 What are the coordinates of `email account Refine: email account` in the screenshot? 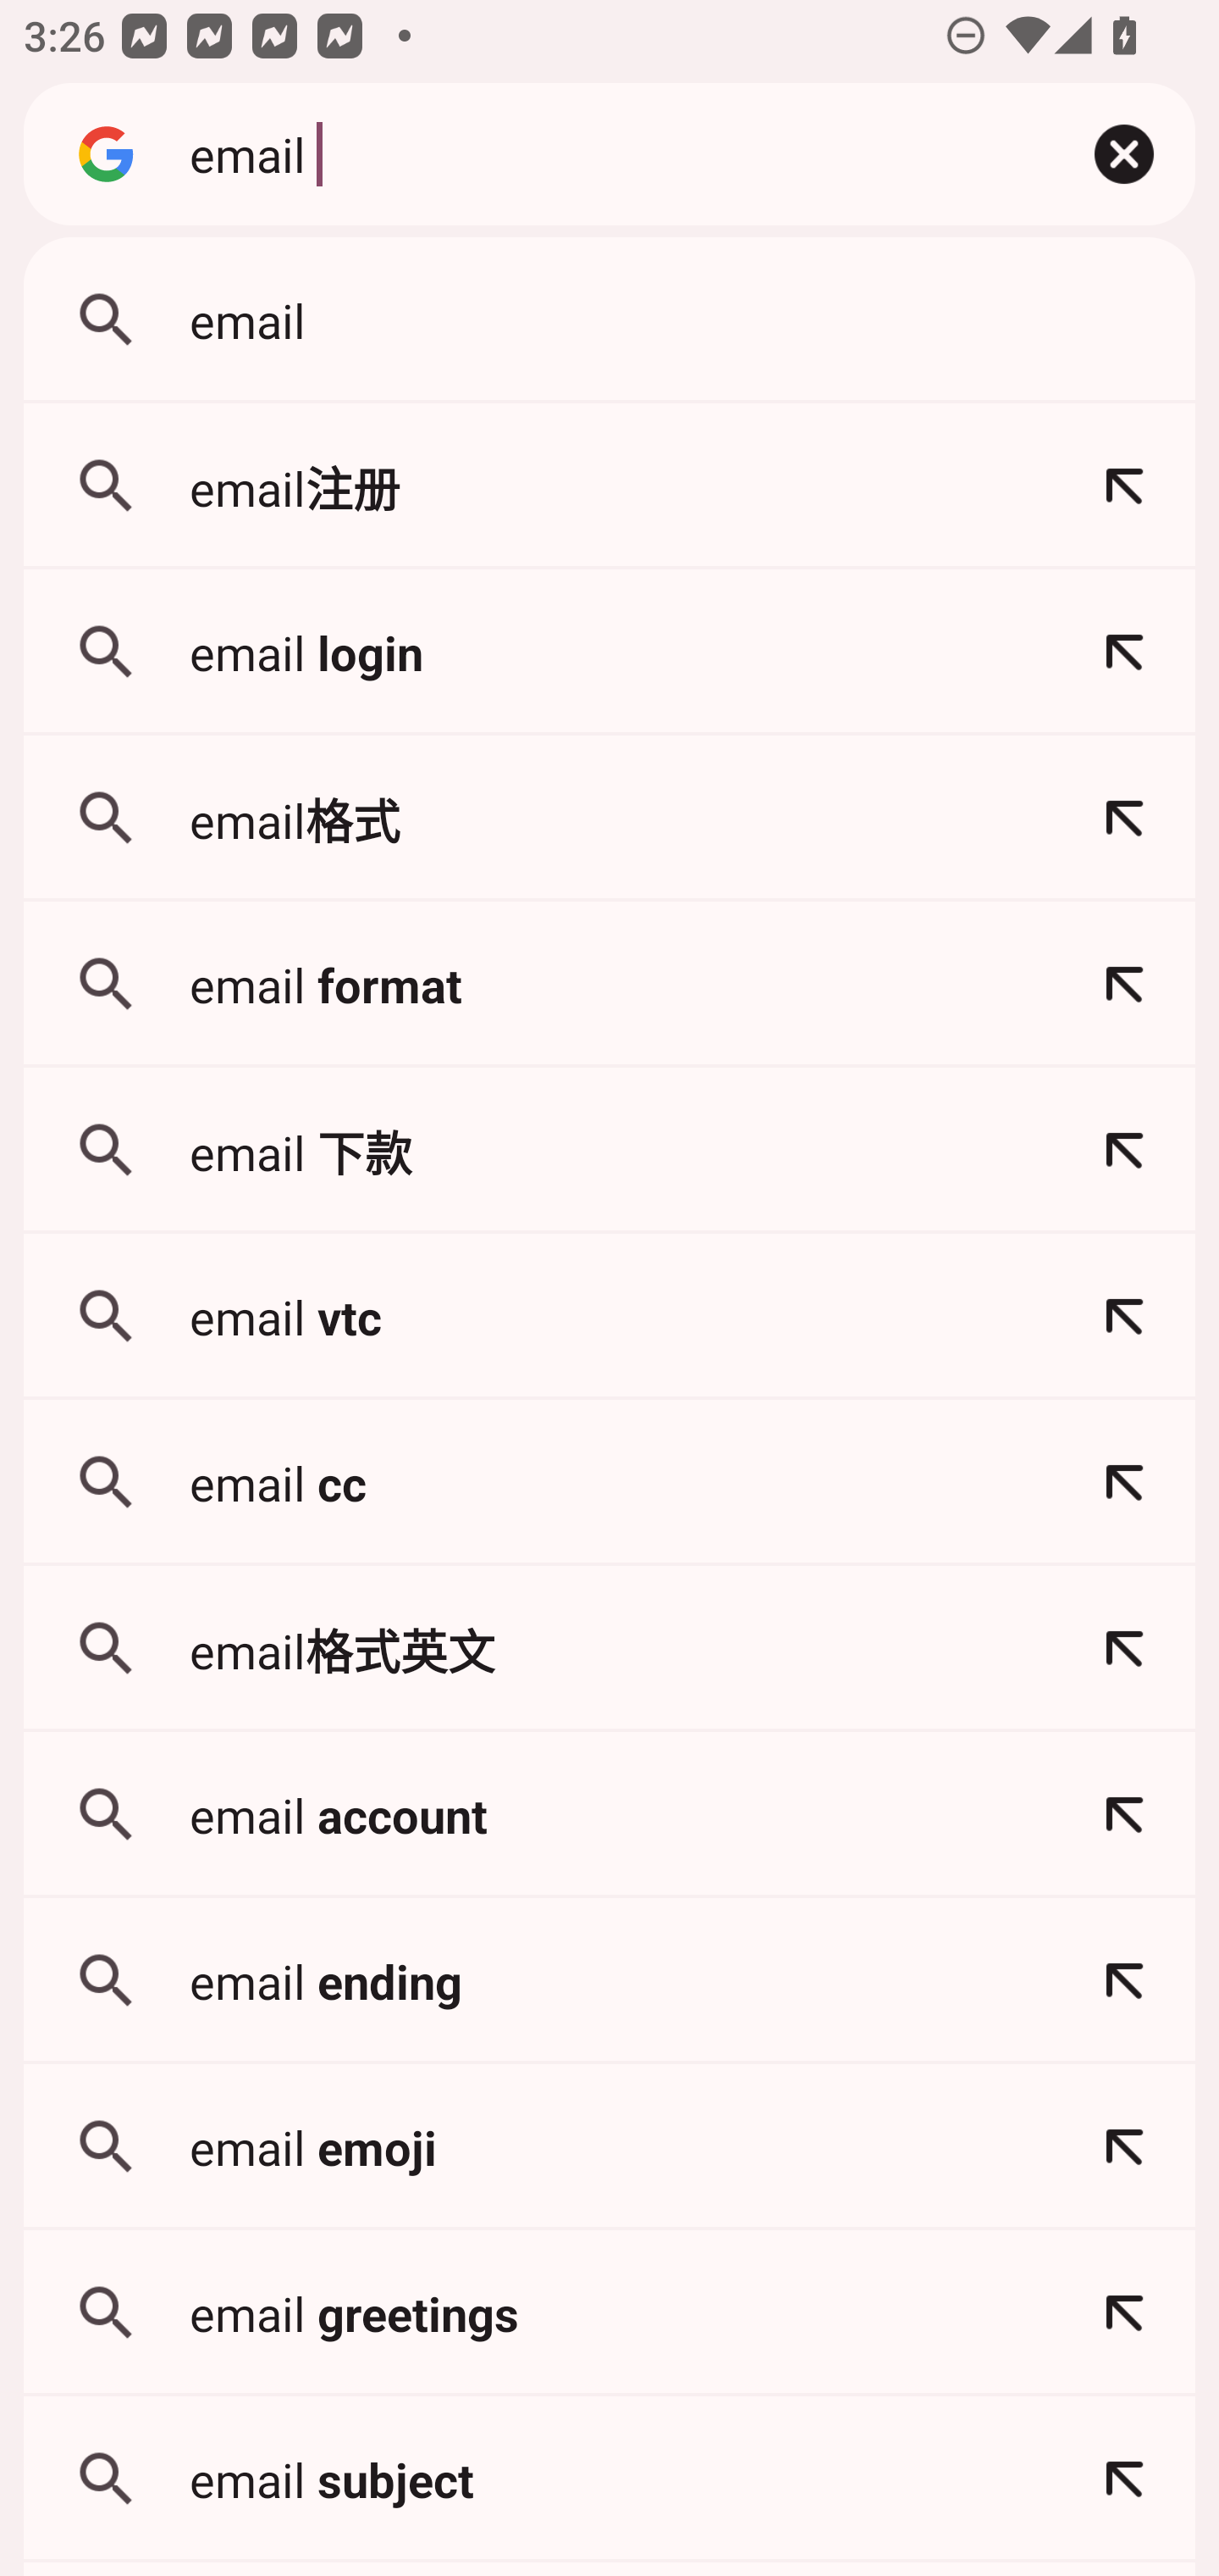 It's located at (609, 1814).